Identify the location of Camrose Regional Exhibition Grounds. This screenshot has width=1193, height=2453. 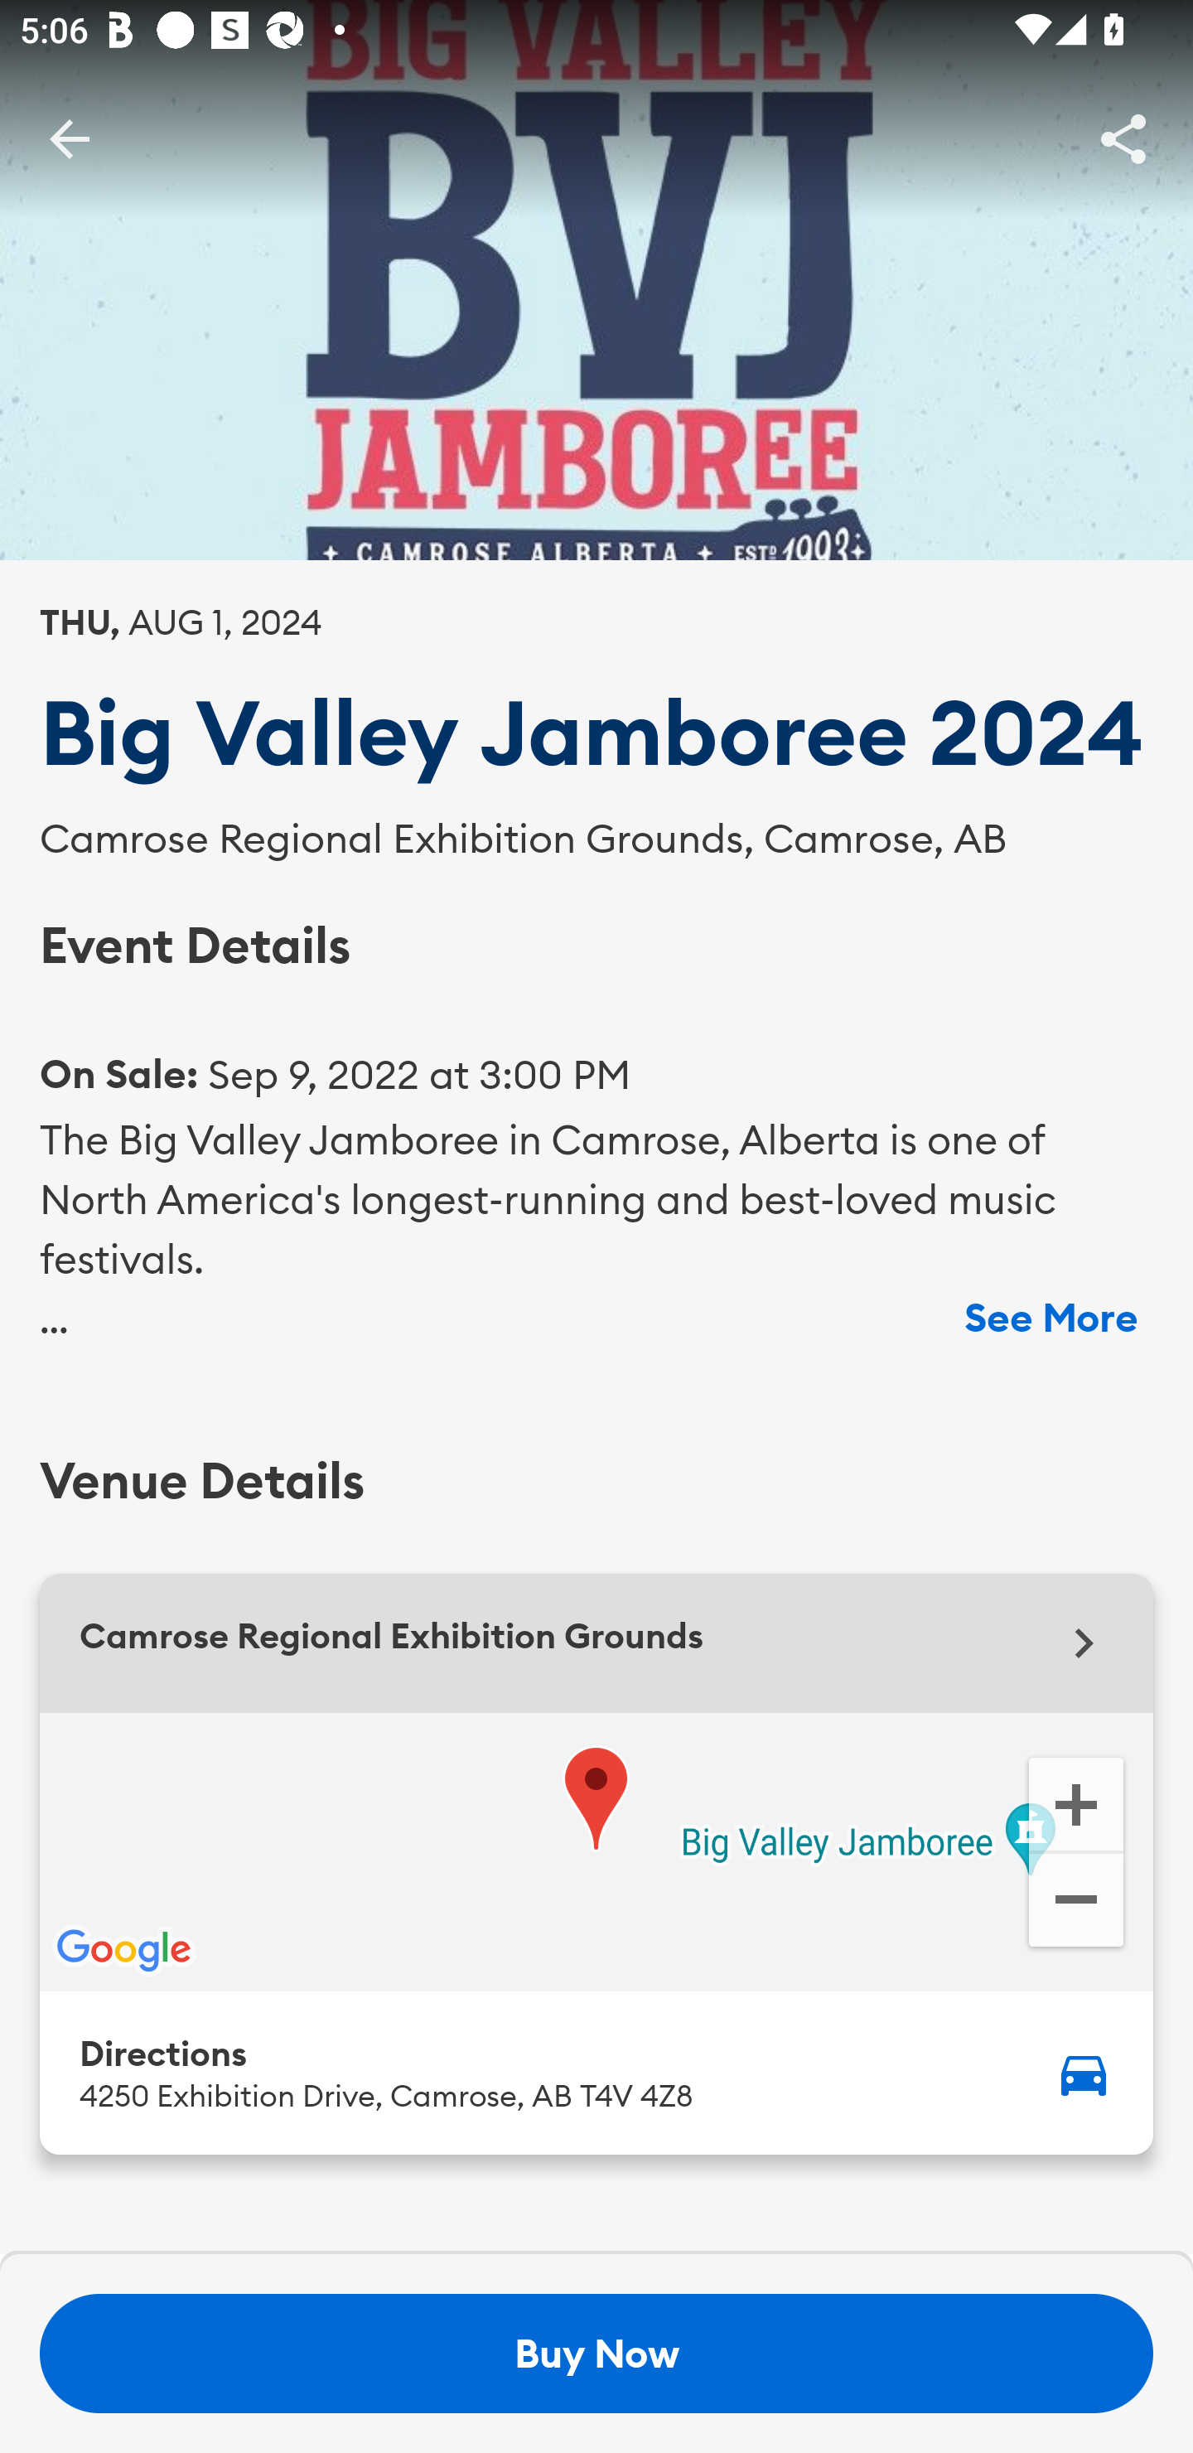
(596, 1643).